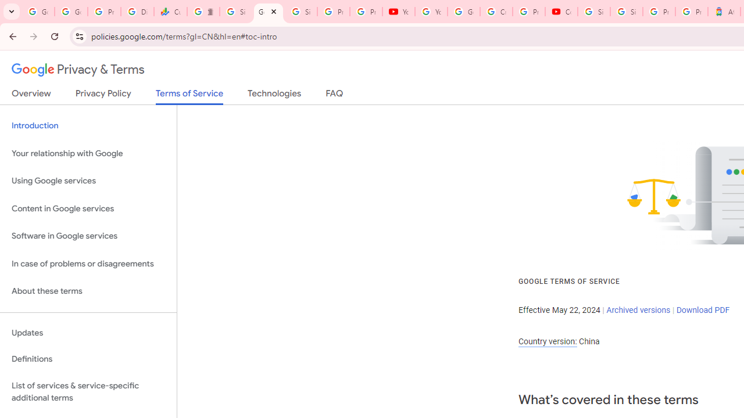 The width and height of the screenshot is (744, 418). I want to click on Privacy Checkup, so click(366, 12).